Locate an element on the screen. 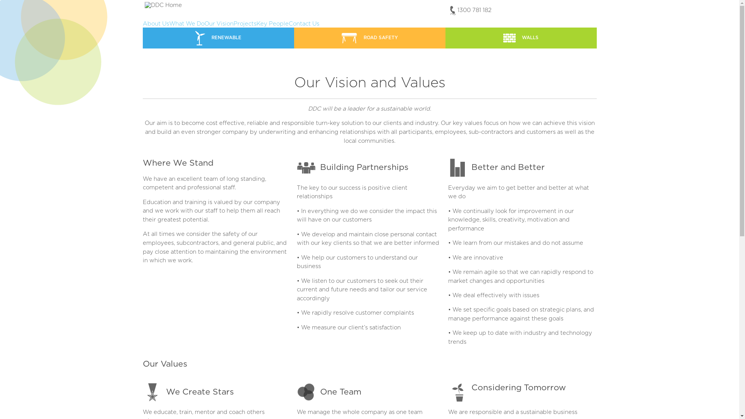 Image resolution: width=745 pixels, height=419 pixels.    RENEWABLE is located at coordinates (218, 38).